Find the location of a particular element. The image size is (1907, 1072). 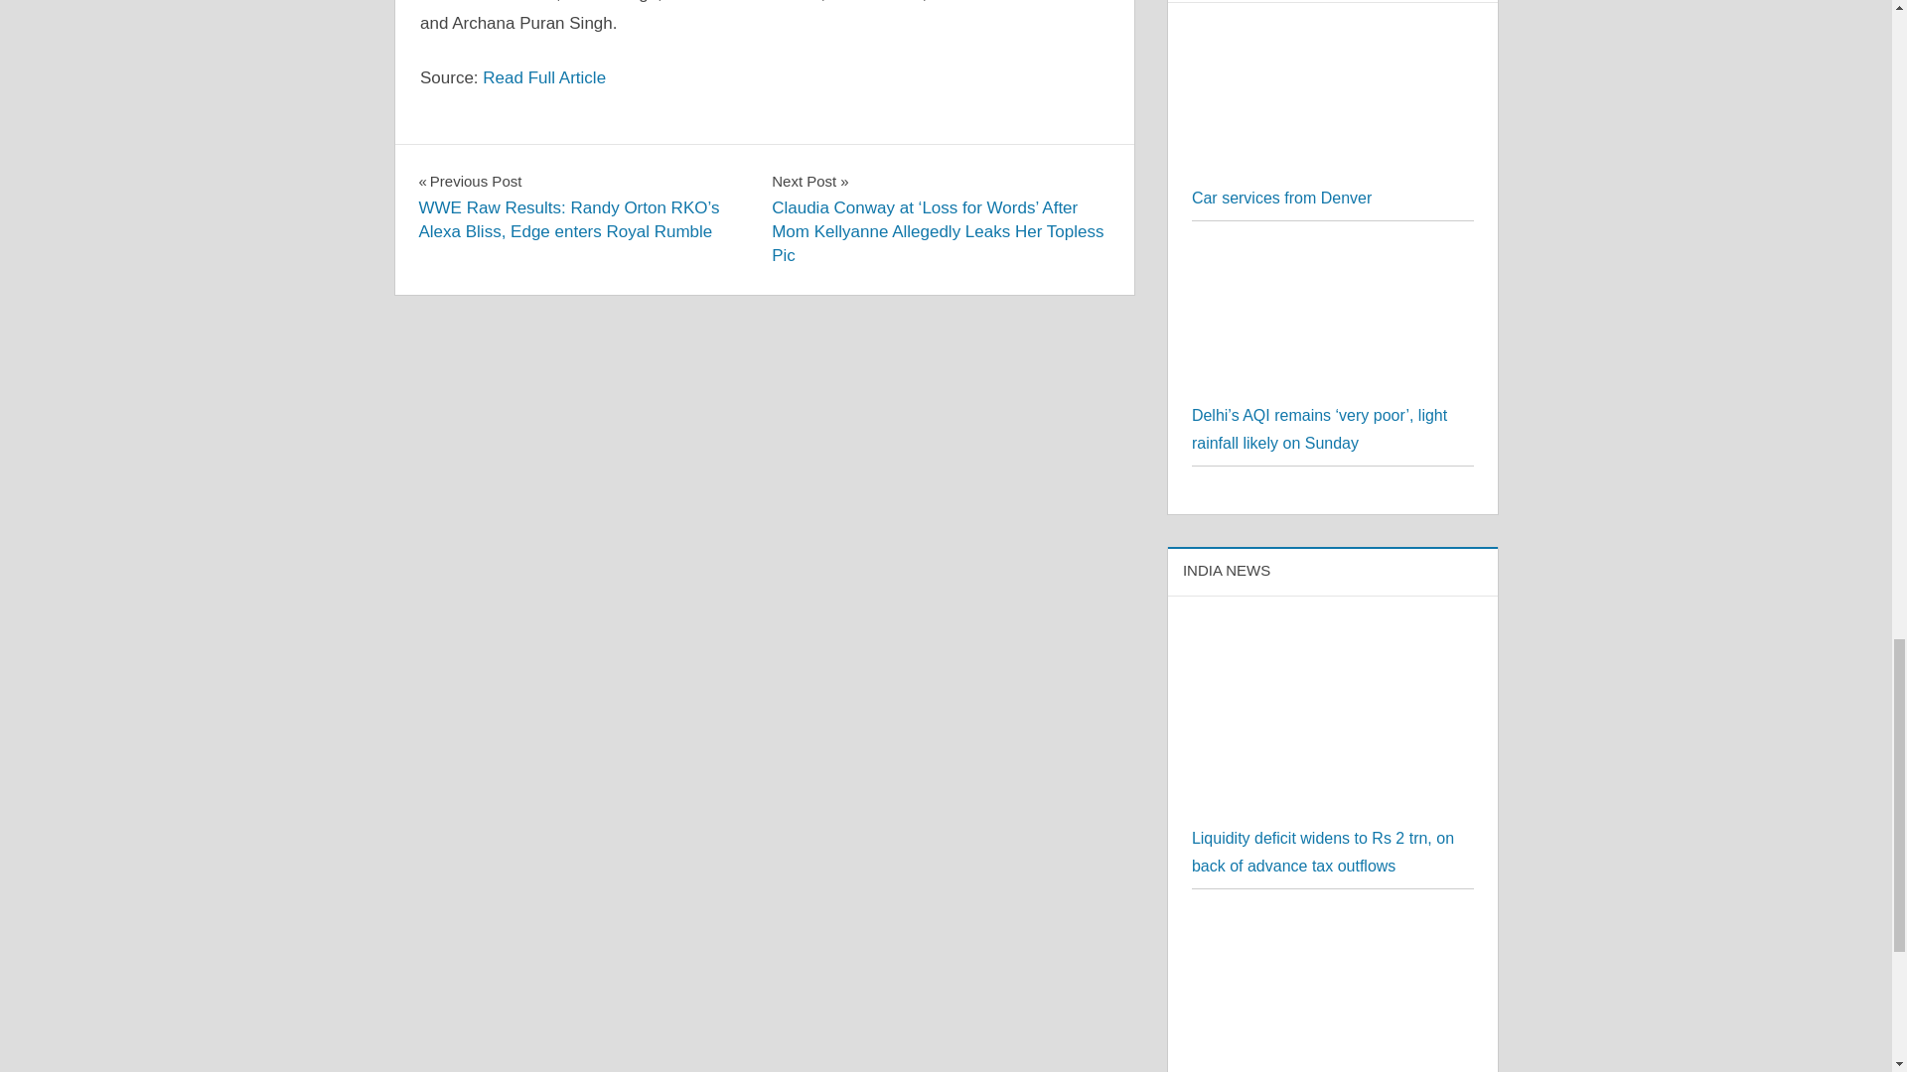

Bitcoin Beats Equities, Gold In 2023! is located at coordinates (1333, 993).